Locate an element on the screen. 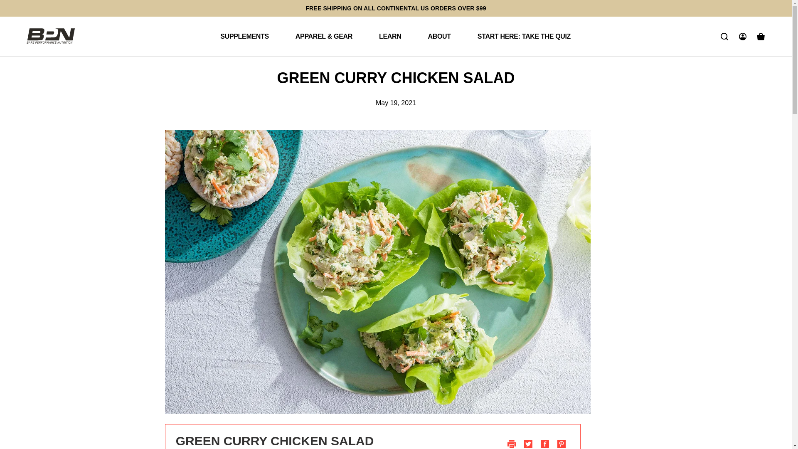 This screenshot has width=798, height=449. Open cart drawer is located at coordinates (761, 37).